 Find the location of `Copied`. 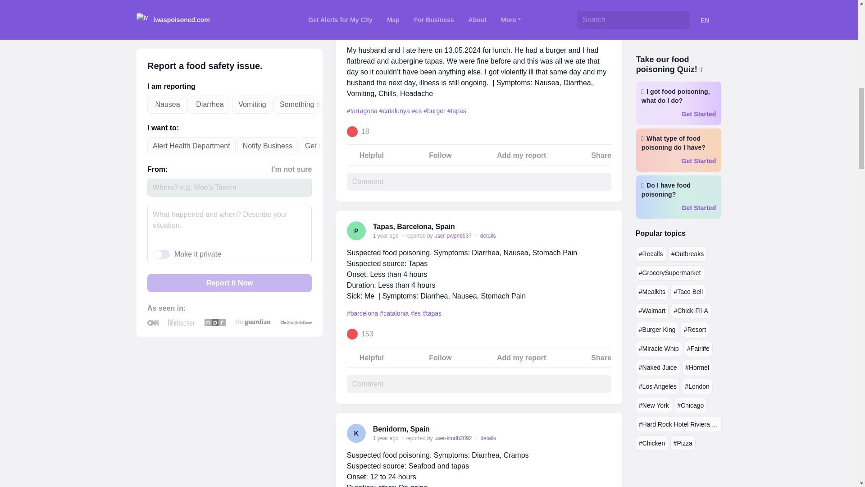

Copied is located at coordinates (605, 24).